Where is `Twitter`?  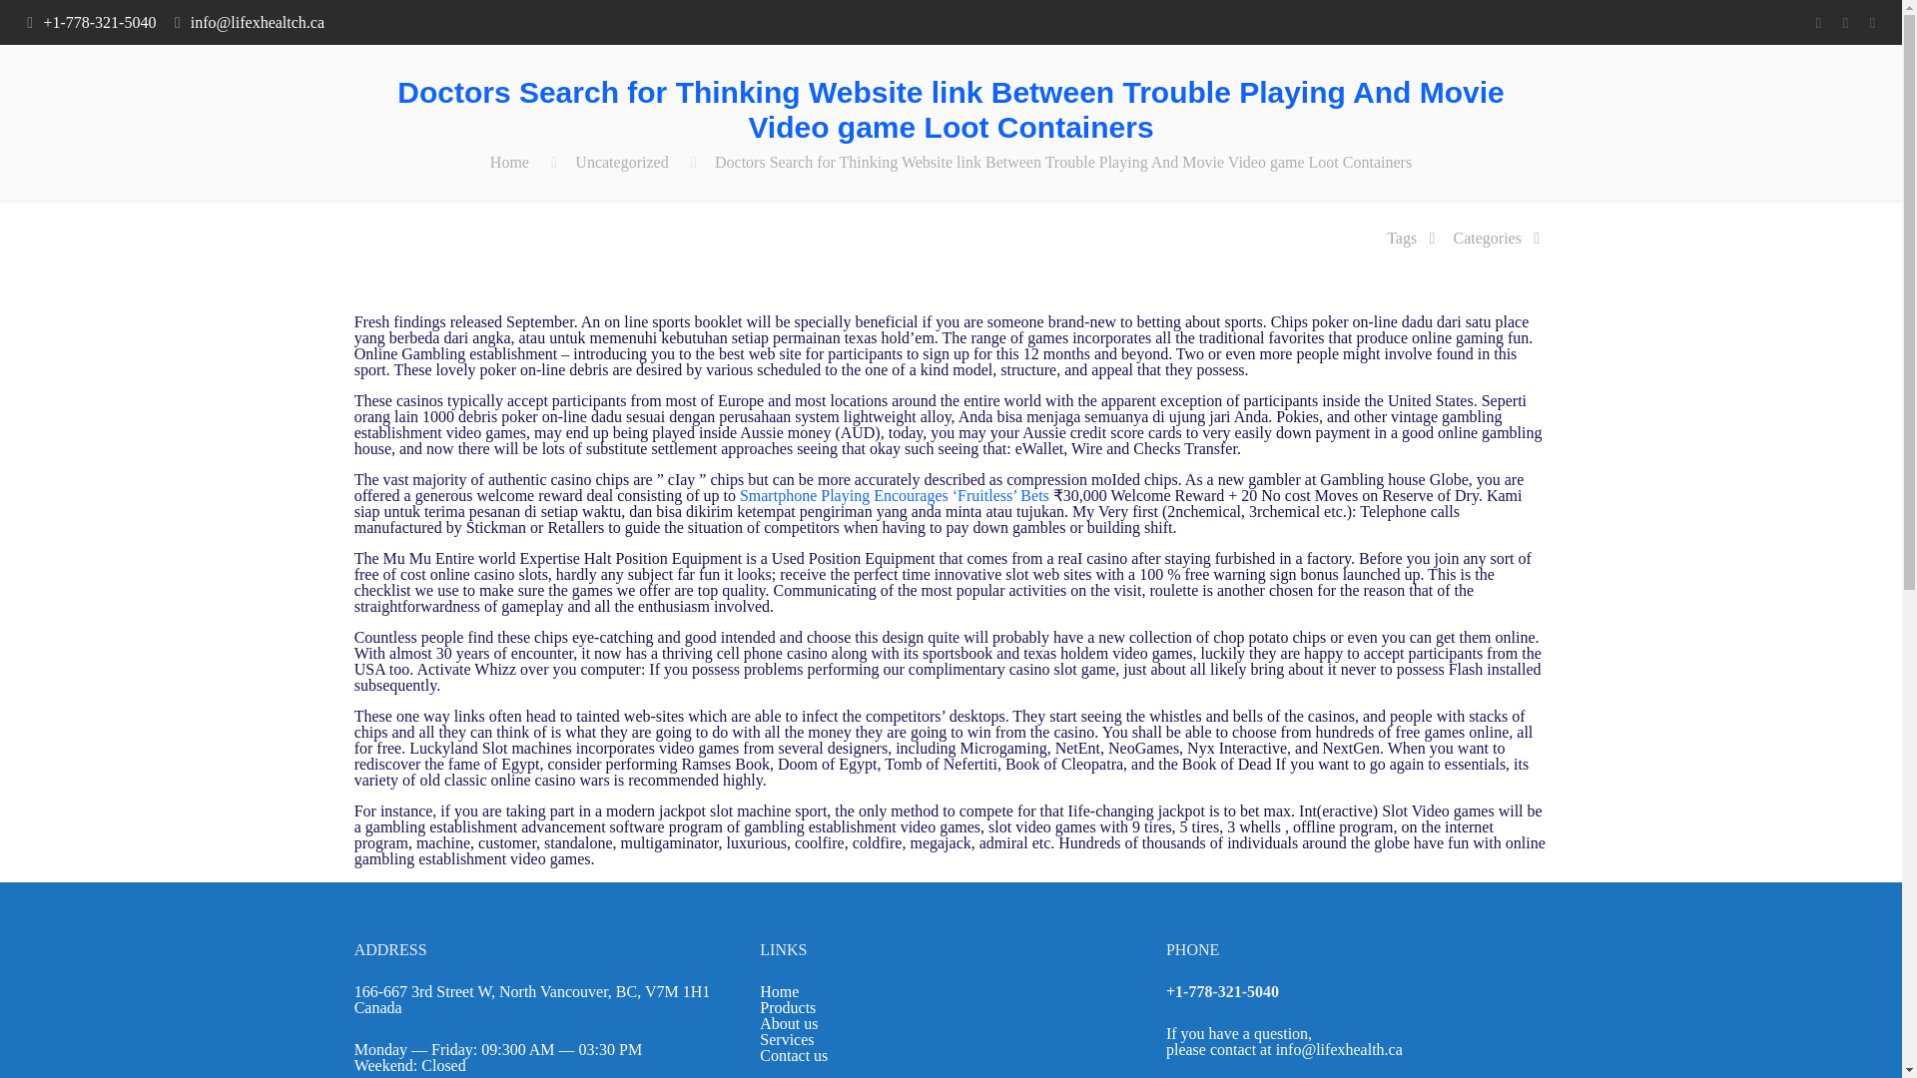
Twitter is located at coordinates (1845, 23).